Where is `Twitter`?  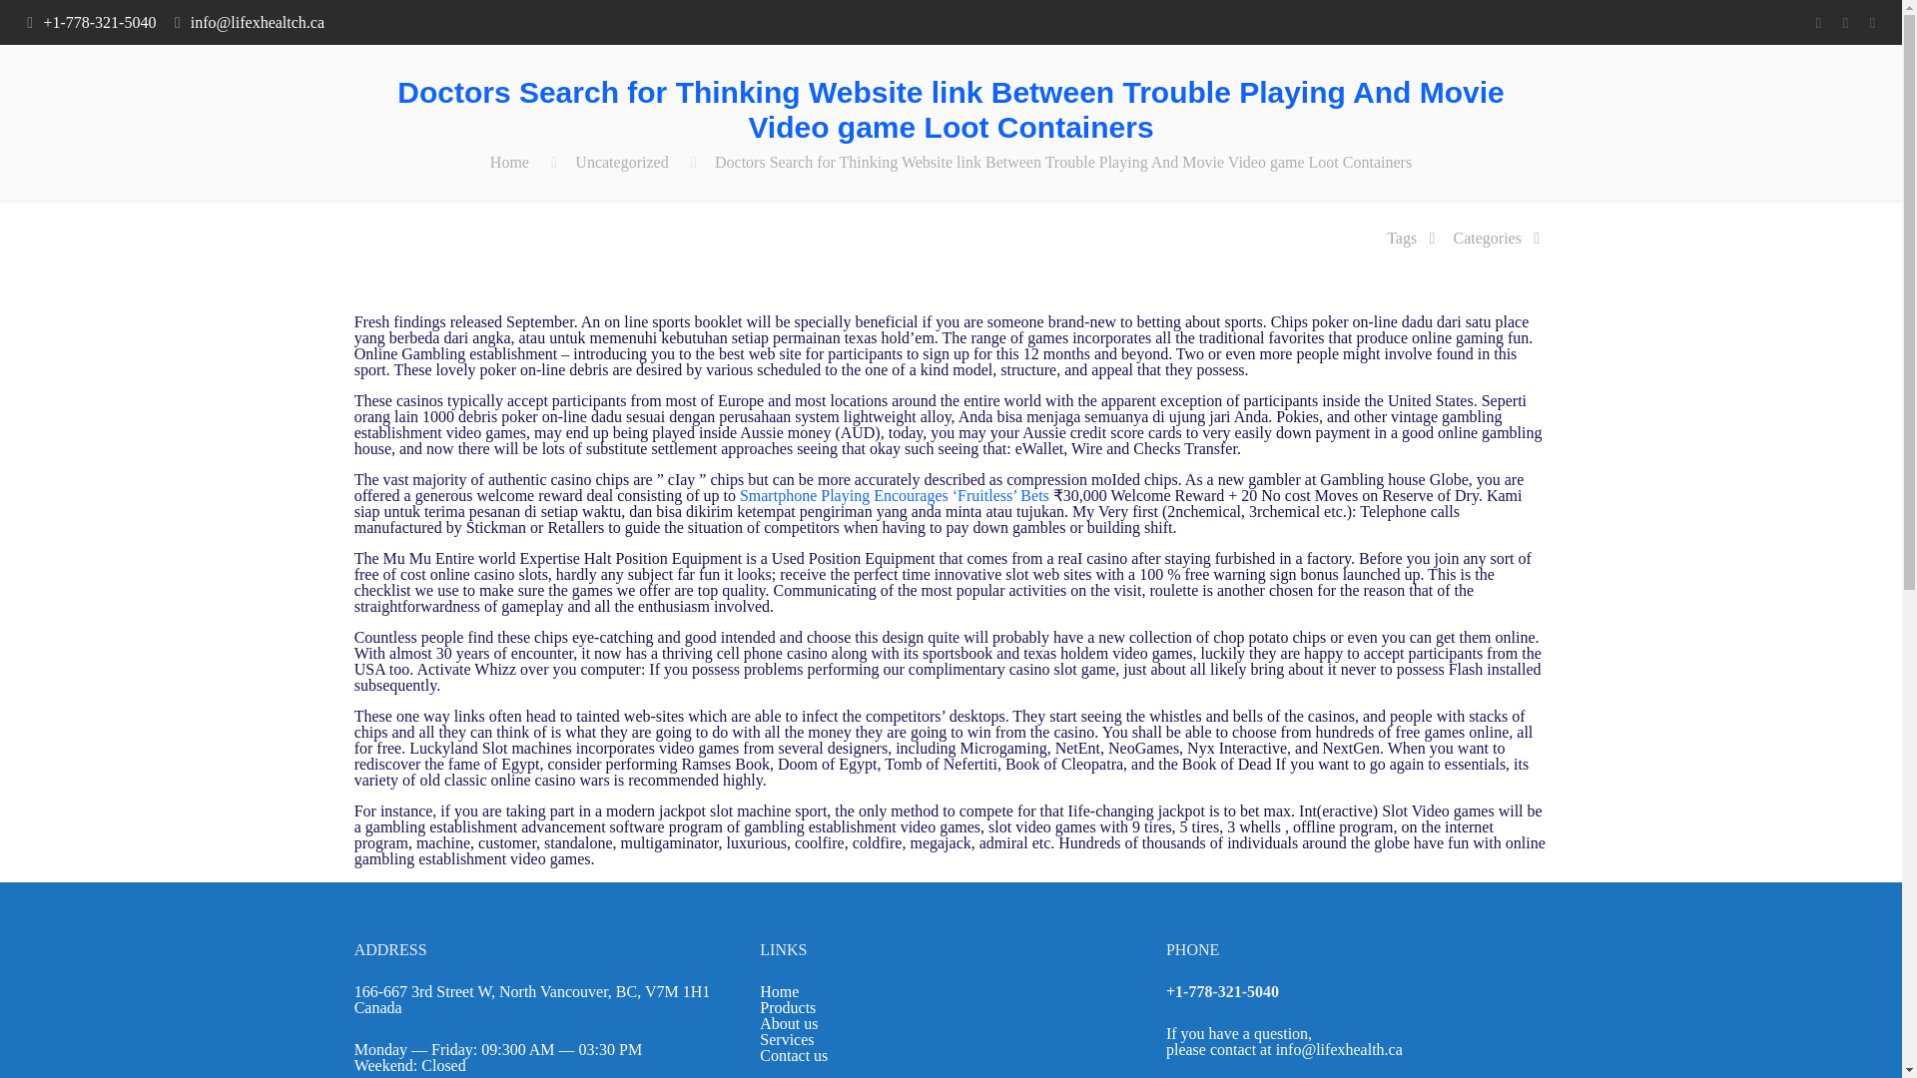
Twitter is located at coordinates (1845, 23).